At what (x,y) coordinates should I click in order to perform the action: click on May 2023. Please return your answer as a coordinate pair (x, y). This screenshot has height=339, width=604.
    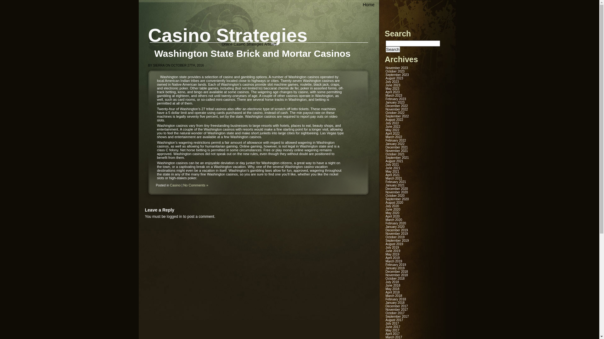
    Looking at the image, I should click on (393, 89).